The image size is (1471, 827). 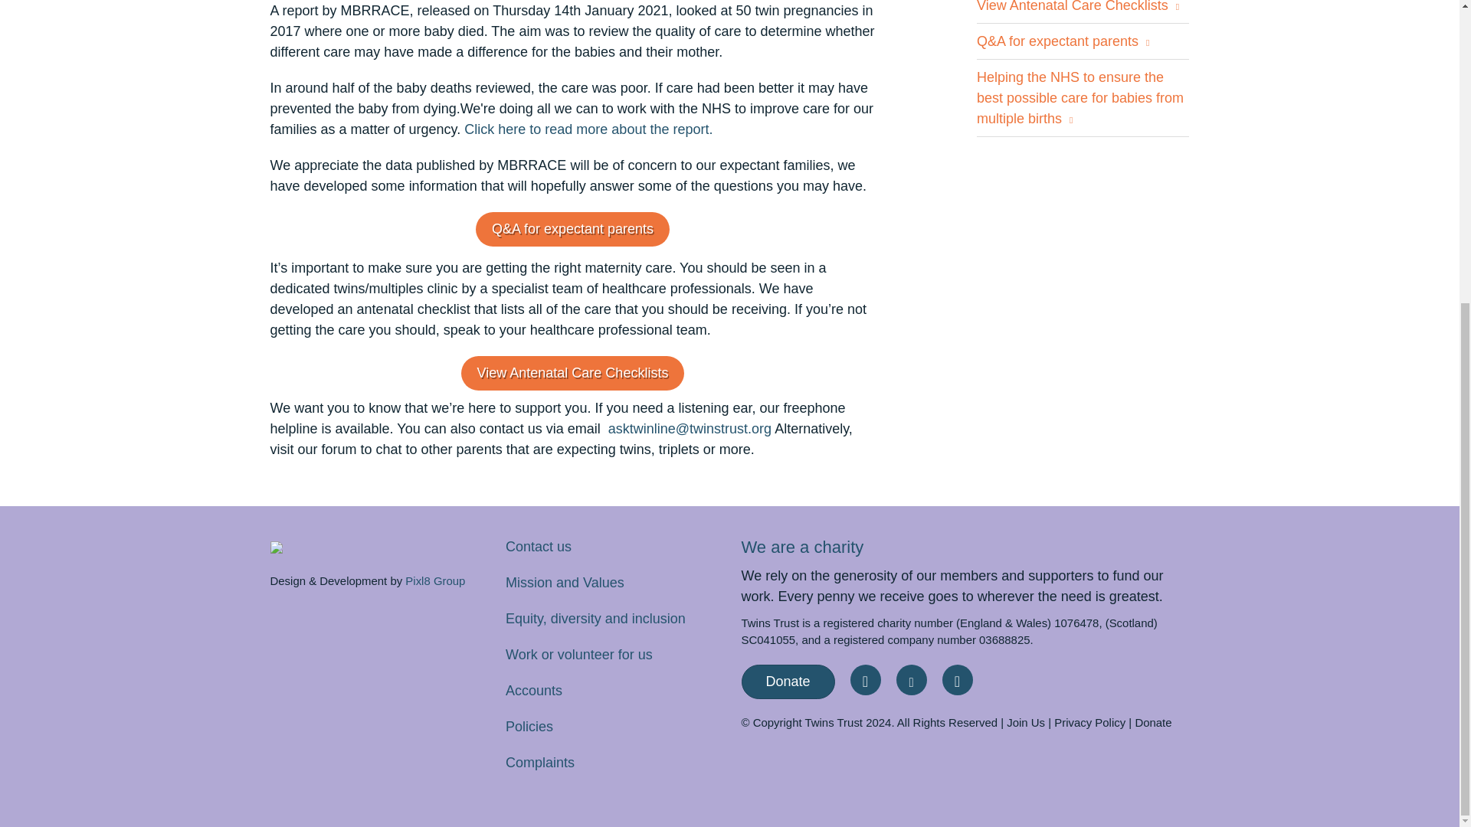 I want to click on Donate, so click(x=788, y=682).